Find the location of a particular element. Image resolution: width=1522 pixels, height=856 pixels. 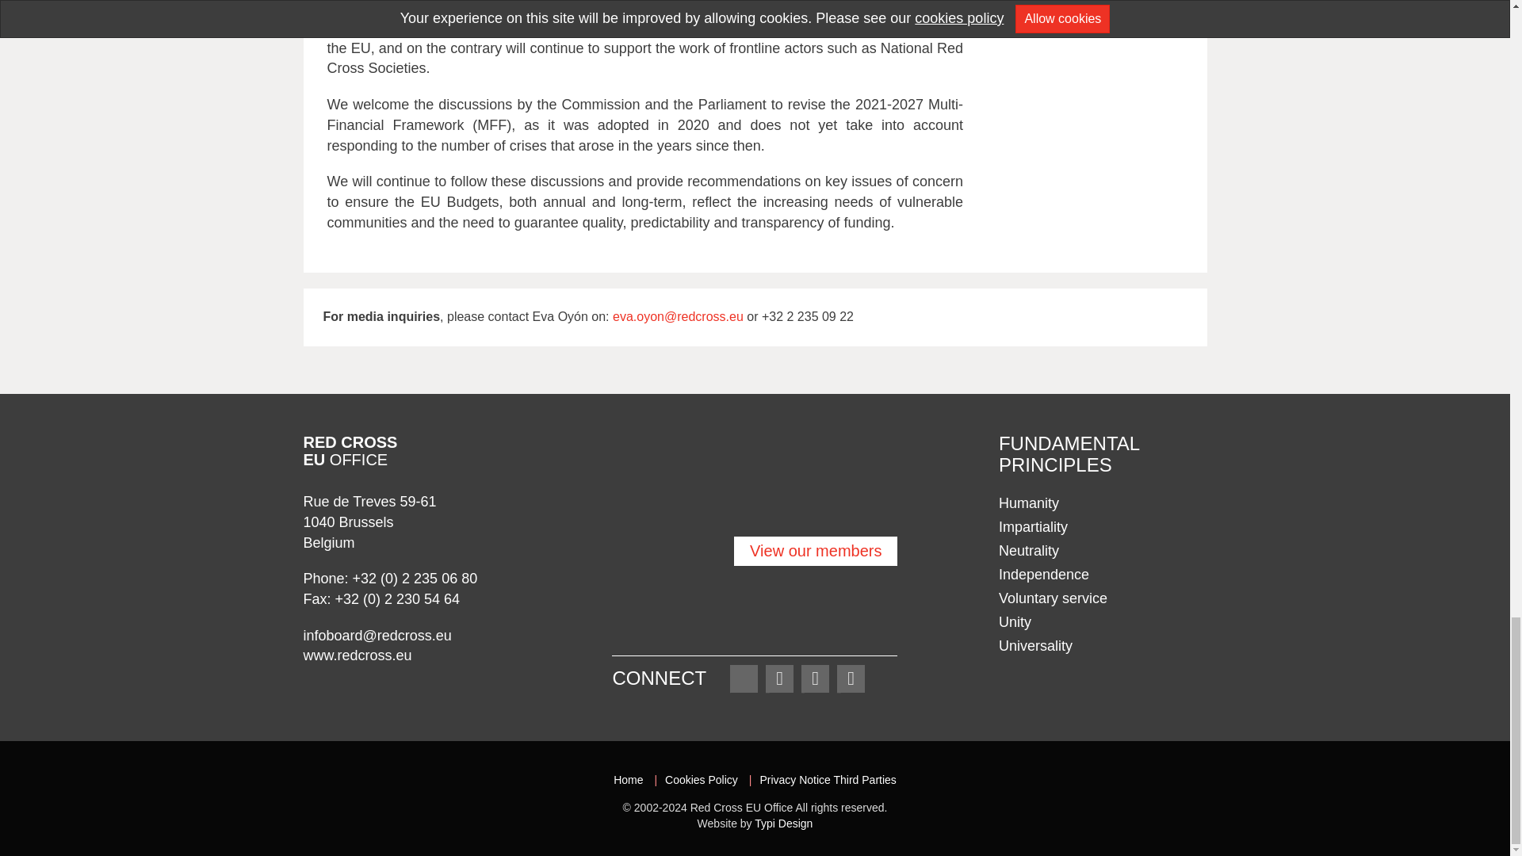

www.redcross.eu is located at coordinates (357, 655).